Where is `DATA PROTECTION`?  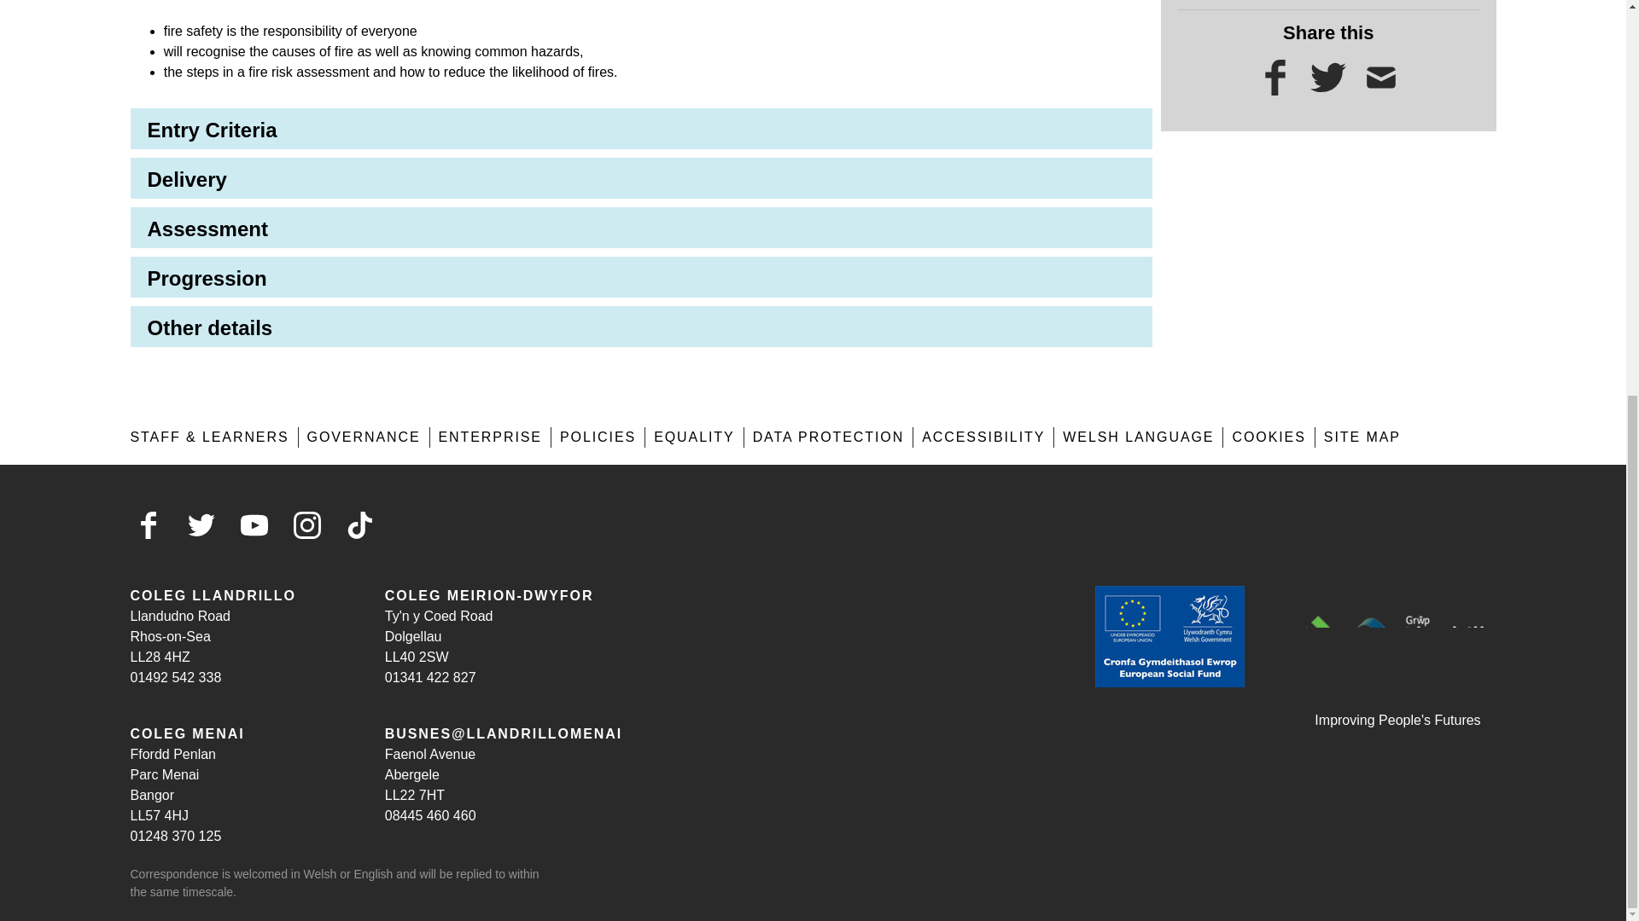 DATA PROTECTION is located at coordinates (828, 437).